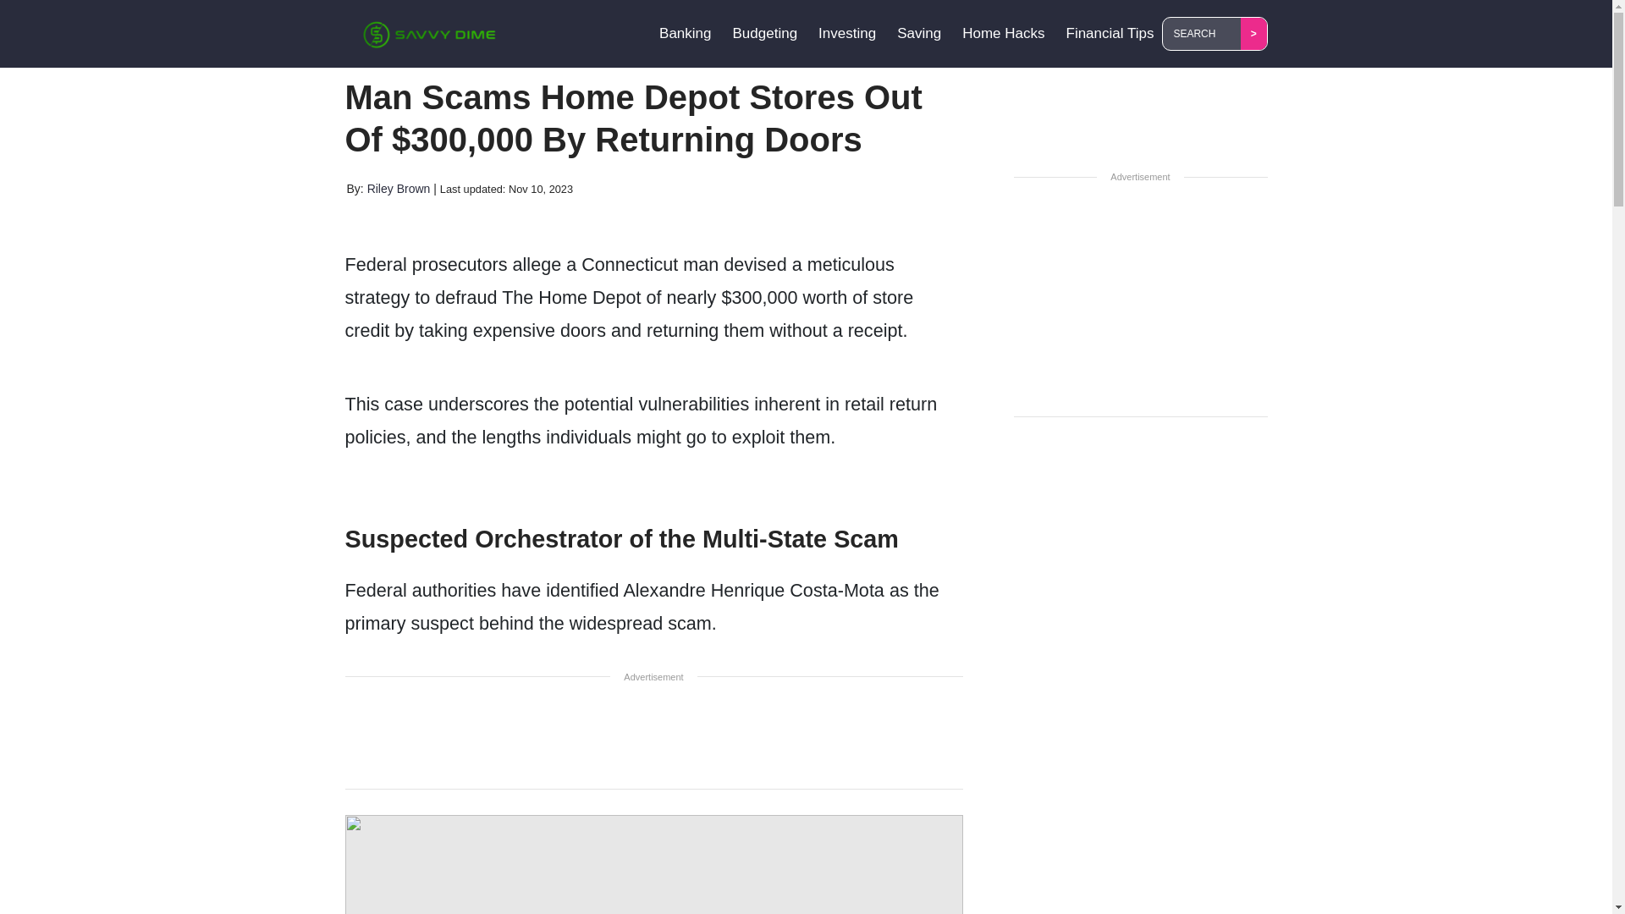  I want to click on Investing, so click(846, 34).